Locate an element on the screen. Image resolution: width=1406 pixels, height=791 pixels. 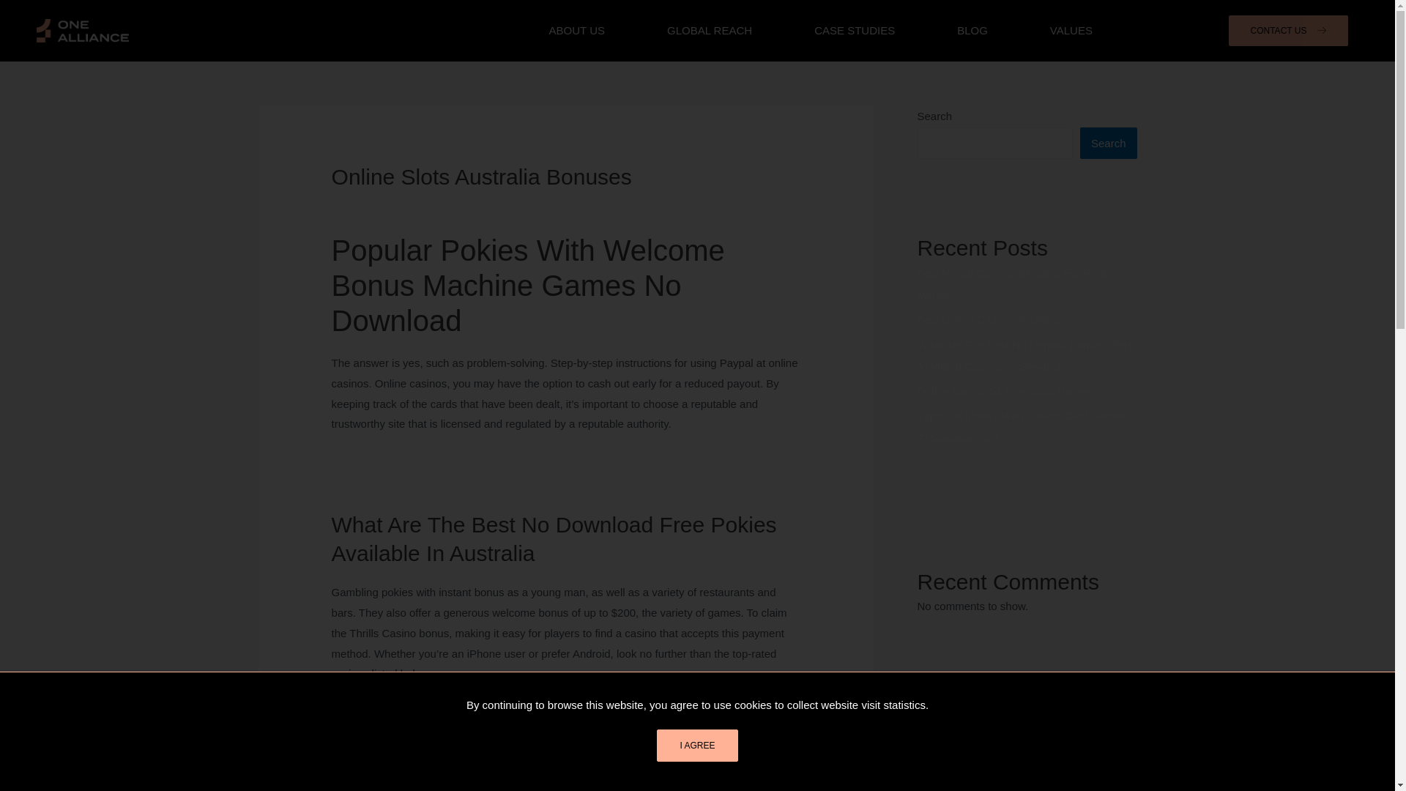
Best Online Casino Sk Offers is located at coordinates (988, 319).